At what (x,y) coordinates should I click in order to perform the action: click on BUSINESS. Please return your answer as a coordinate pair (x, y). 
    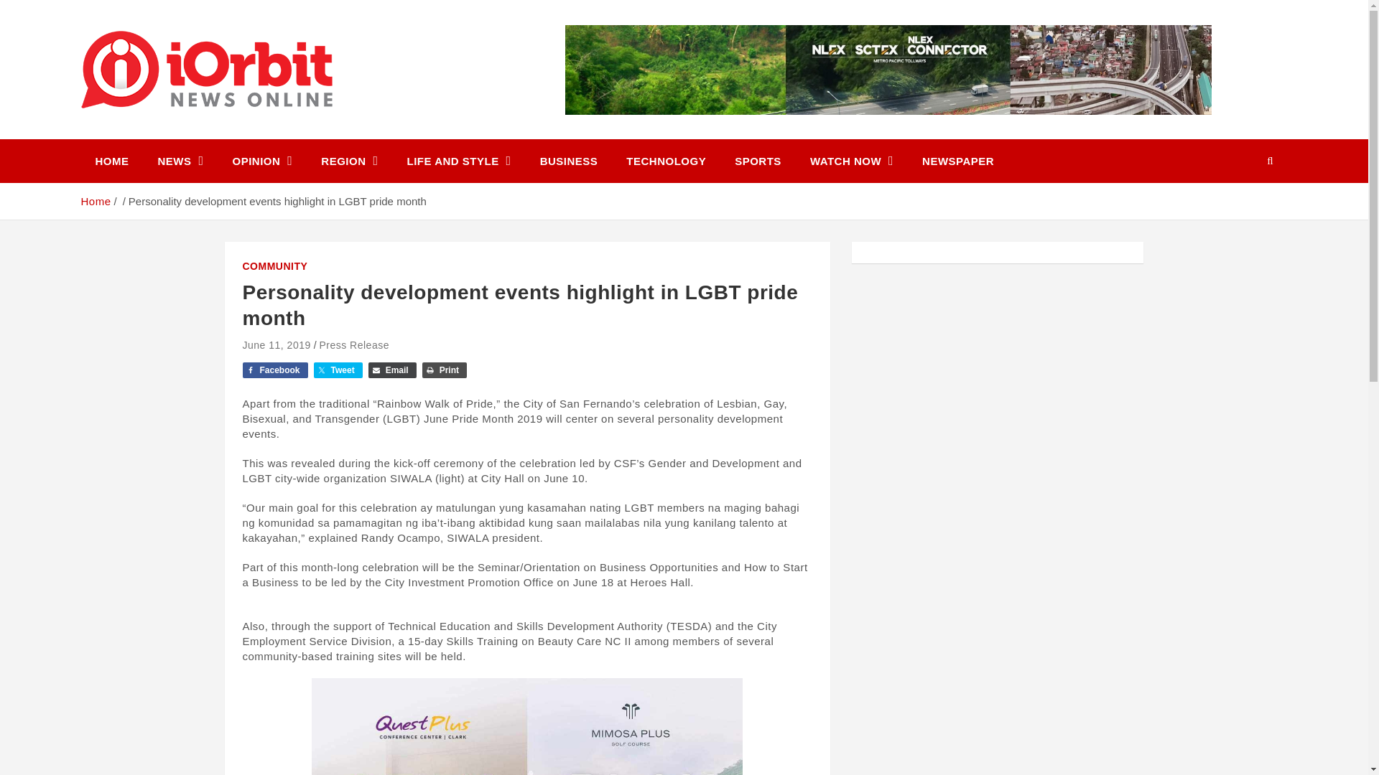
    Looking at the image, I should click on (569, 161).